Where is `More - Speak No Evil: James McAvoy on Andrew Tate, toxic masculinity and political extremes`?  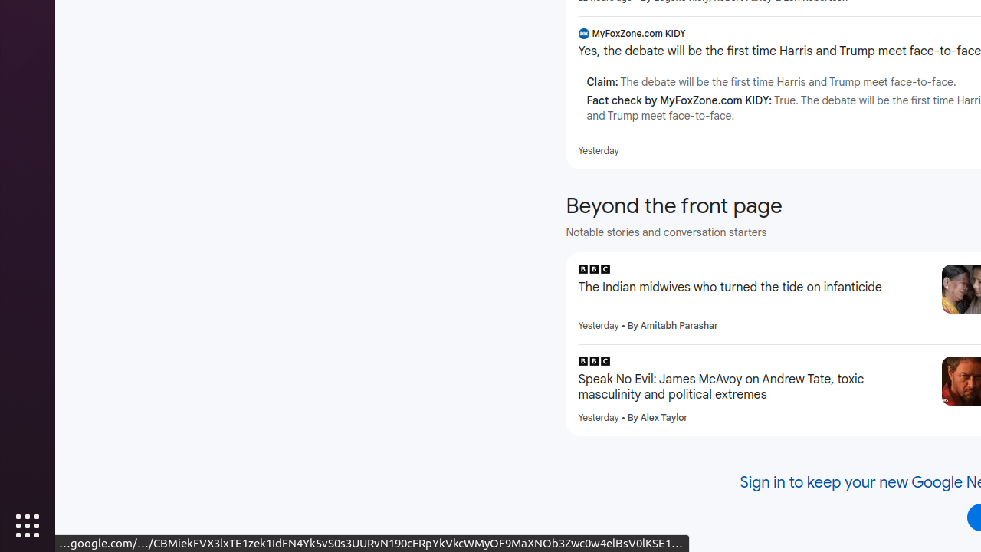
More - Speak No Evil: James McAvoy on Andrew Tate, toxic masculinity and political extremes is located at coordinates (924, 363).